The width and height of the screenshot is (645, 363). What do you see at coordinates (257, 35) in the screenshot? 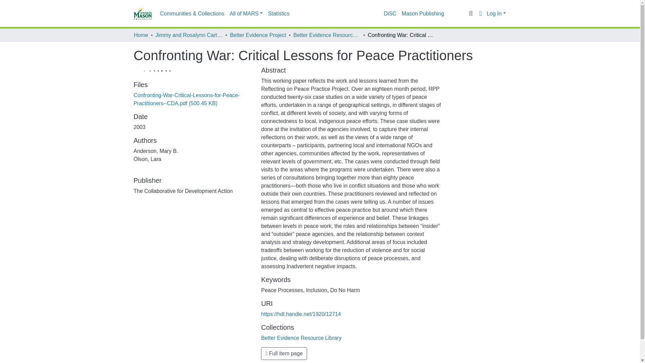
I see `Better Evidence Project` at bounding box center [257, 35].